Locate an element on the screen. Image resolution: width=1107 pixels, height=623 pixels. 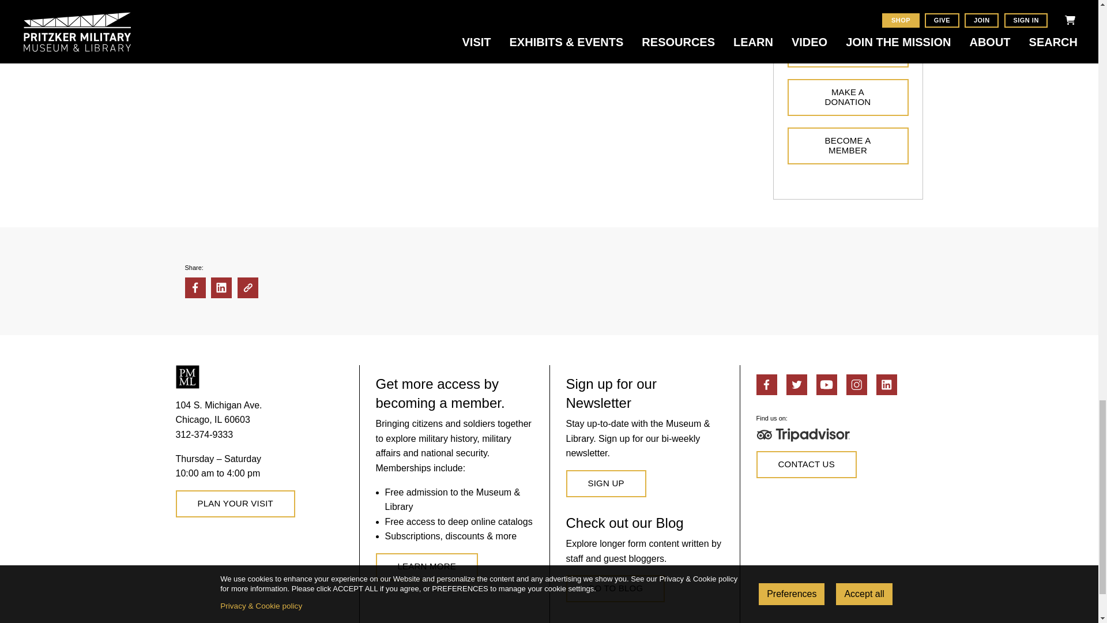
LinkIn is located at coordinates (887, 384).